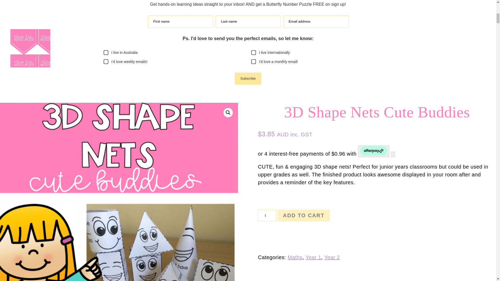  What do you see at coordinates (248, 79) in the screenshot?
I see `Subscribe` at bounding box center [248, 79].